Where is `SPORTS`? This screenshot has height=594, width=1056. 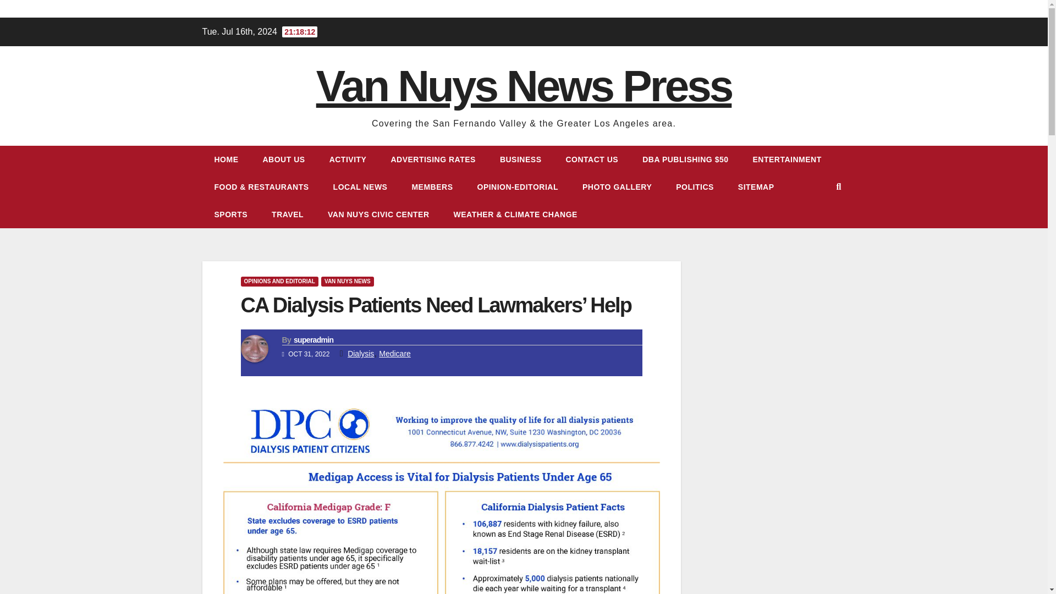
SPORTS is located at coordinates (231, 215).